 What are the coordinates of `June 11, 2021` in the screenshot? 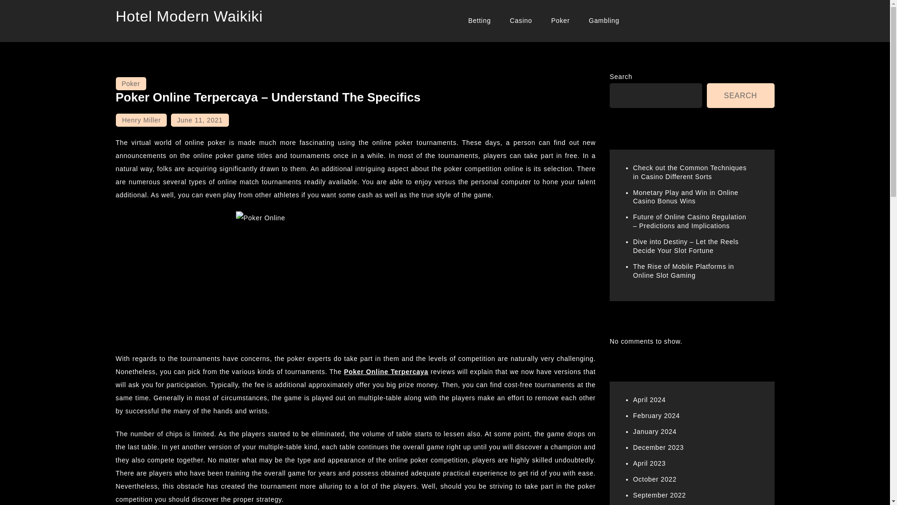 It's located at (200, 120).